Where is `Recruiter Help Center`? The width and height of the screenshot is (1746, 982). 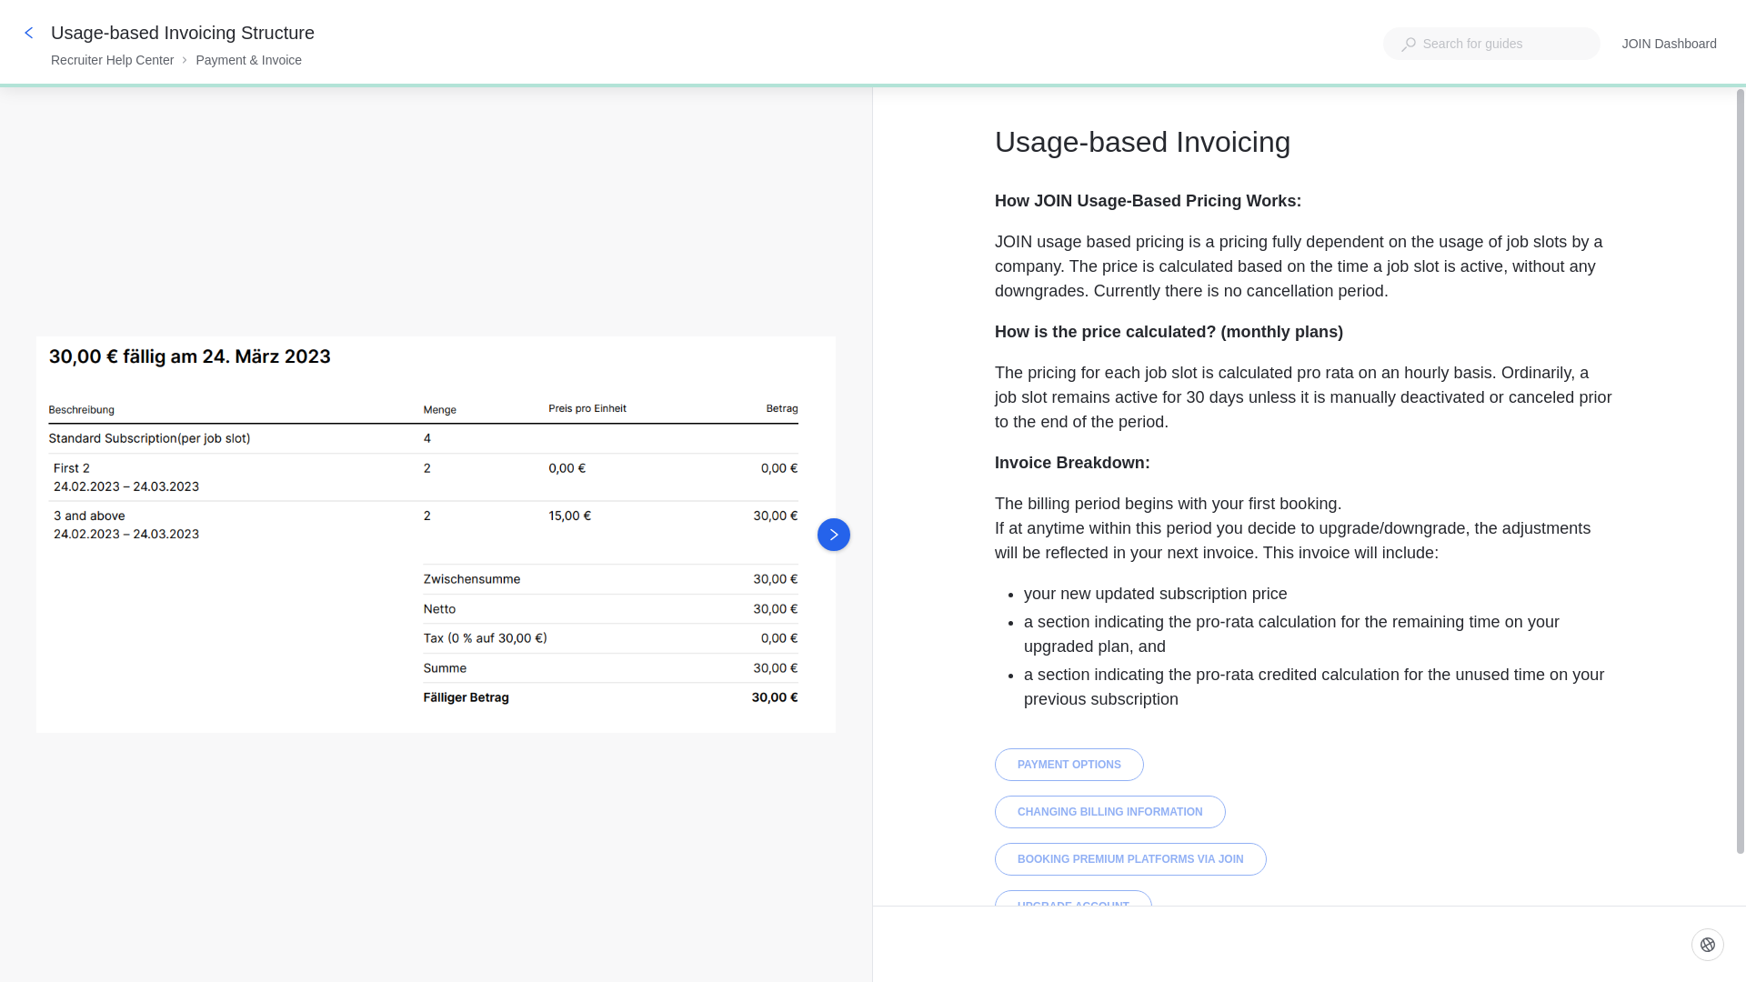
Recruiter Help Center is located at coordinates (111, 60).